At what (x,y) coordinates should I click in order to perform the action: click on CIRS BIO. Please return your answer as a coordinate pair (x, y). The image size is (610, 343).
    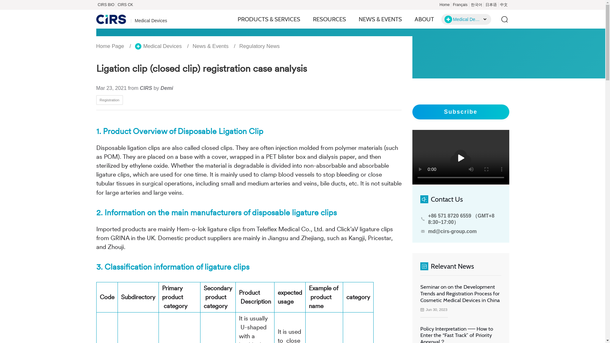
    Looking at the image, I should click on (105, 4).